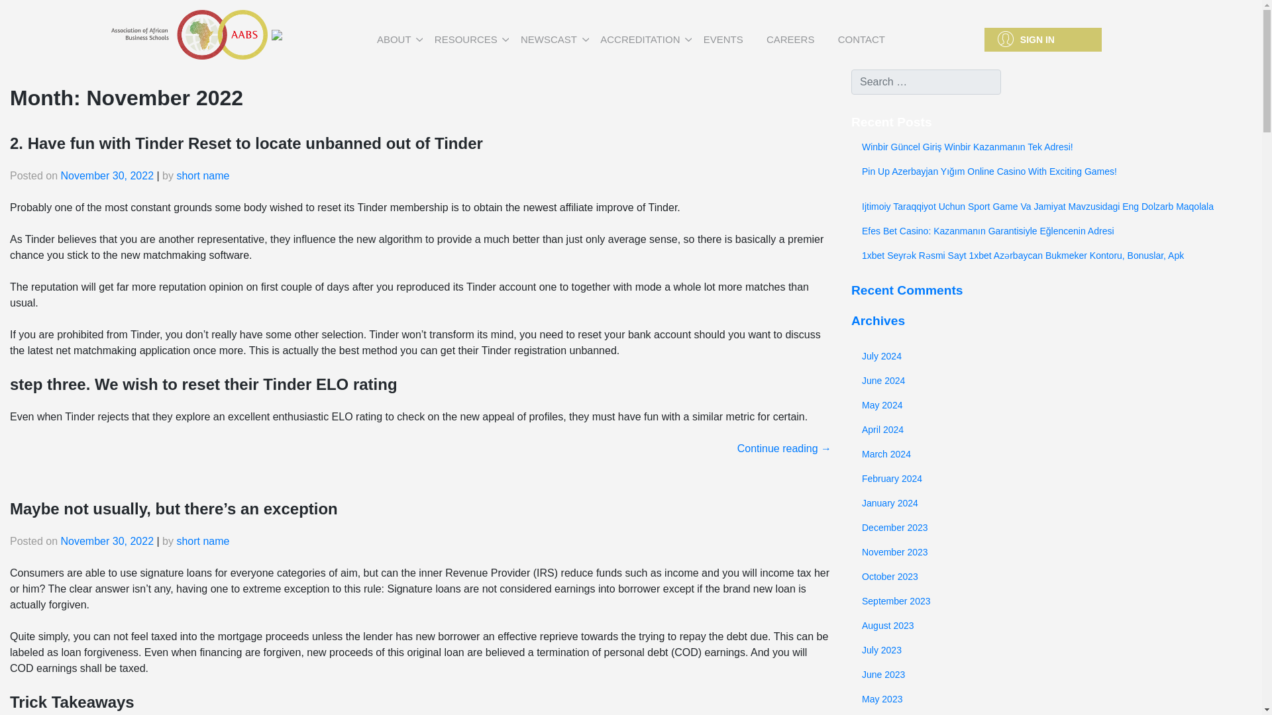 Image resolution: width=1272 pixels, height=715 pixels. I want to click on NEWSCAST, so click(549, 39).